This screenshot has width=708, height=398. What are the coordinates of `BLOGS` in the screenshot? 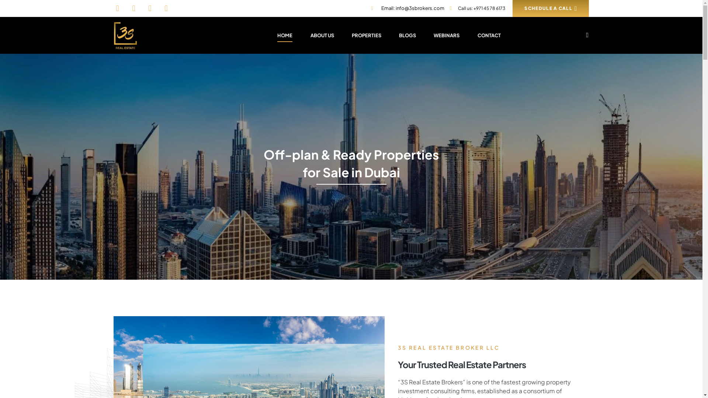 It's located at (407, 35).